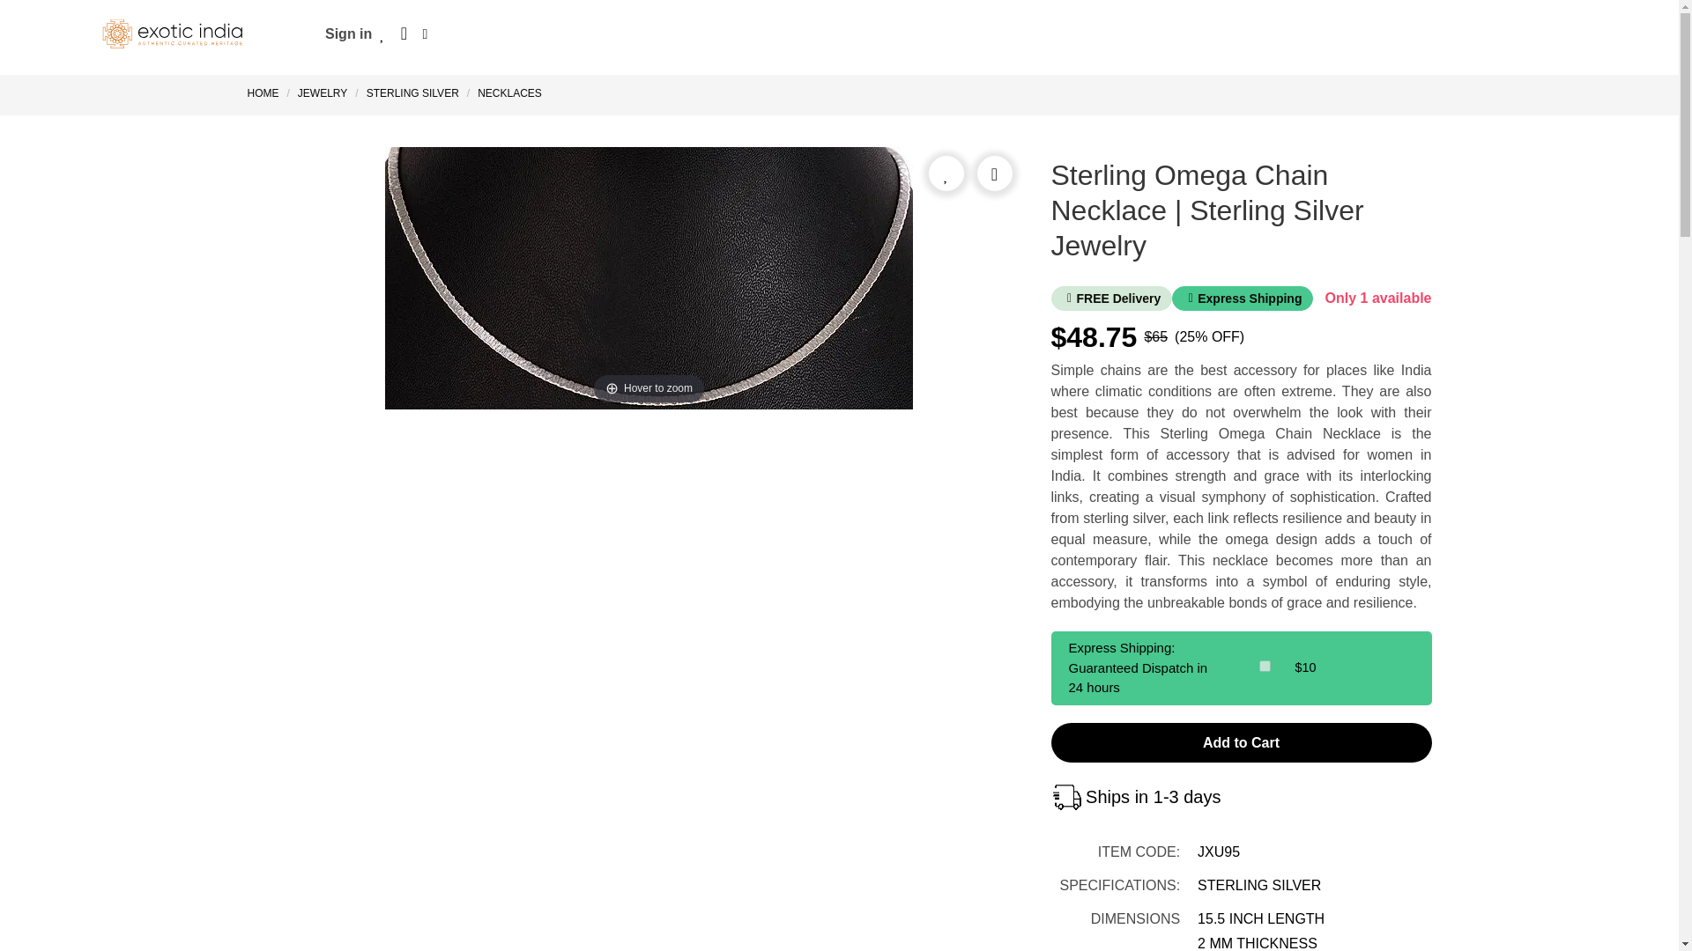  Describe the element at coordinates (266, 93) in the screenshot. I see `Home` at that location.